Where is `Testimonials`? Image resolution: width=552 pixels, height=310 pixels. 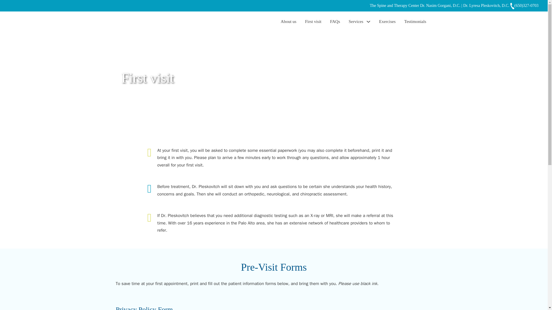
Testimonials is located at coordinates (415, 22).